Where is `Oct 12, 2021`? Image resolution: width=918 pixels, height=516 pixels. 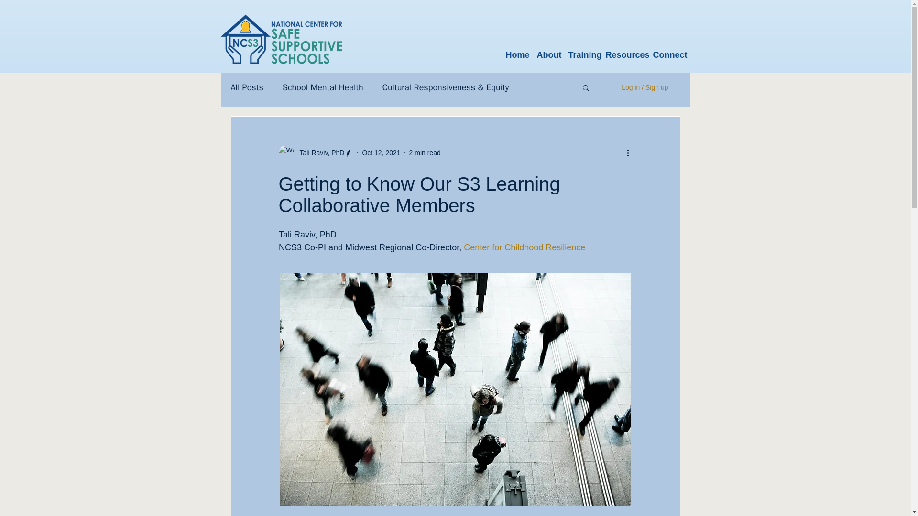
Oct 12, 2021 is located at coordinates (381, 153).